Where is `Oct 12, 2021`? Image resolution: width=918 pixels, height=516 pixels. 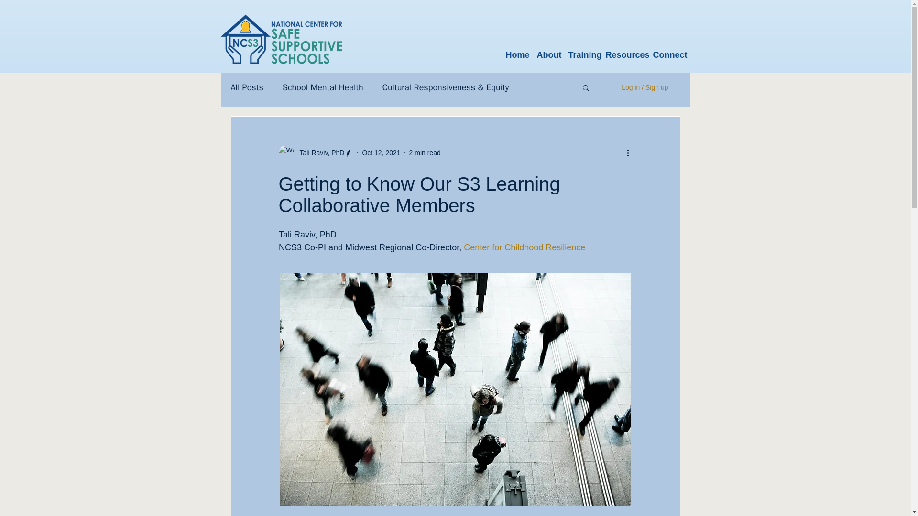
Oct 12, 2021 is located at coordinates (381, 153).